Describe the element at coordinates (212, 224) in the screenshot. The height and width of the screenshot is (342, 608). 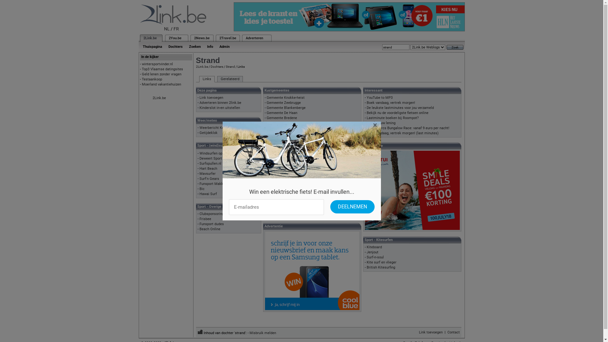
I see `Funsport dudes` at that location.